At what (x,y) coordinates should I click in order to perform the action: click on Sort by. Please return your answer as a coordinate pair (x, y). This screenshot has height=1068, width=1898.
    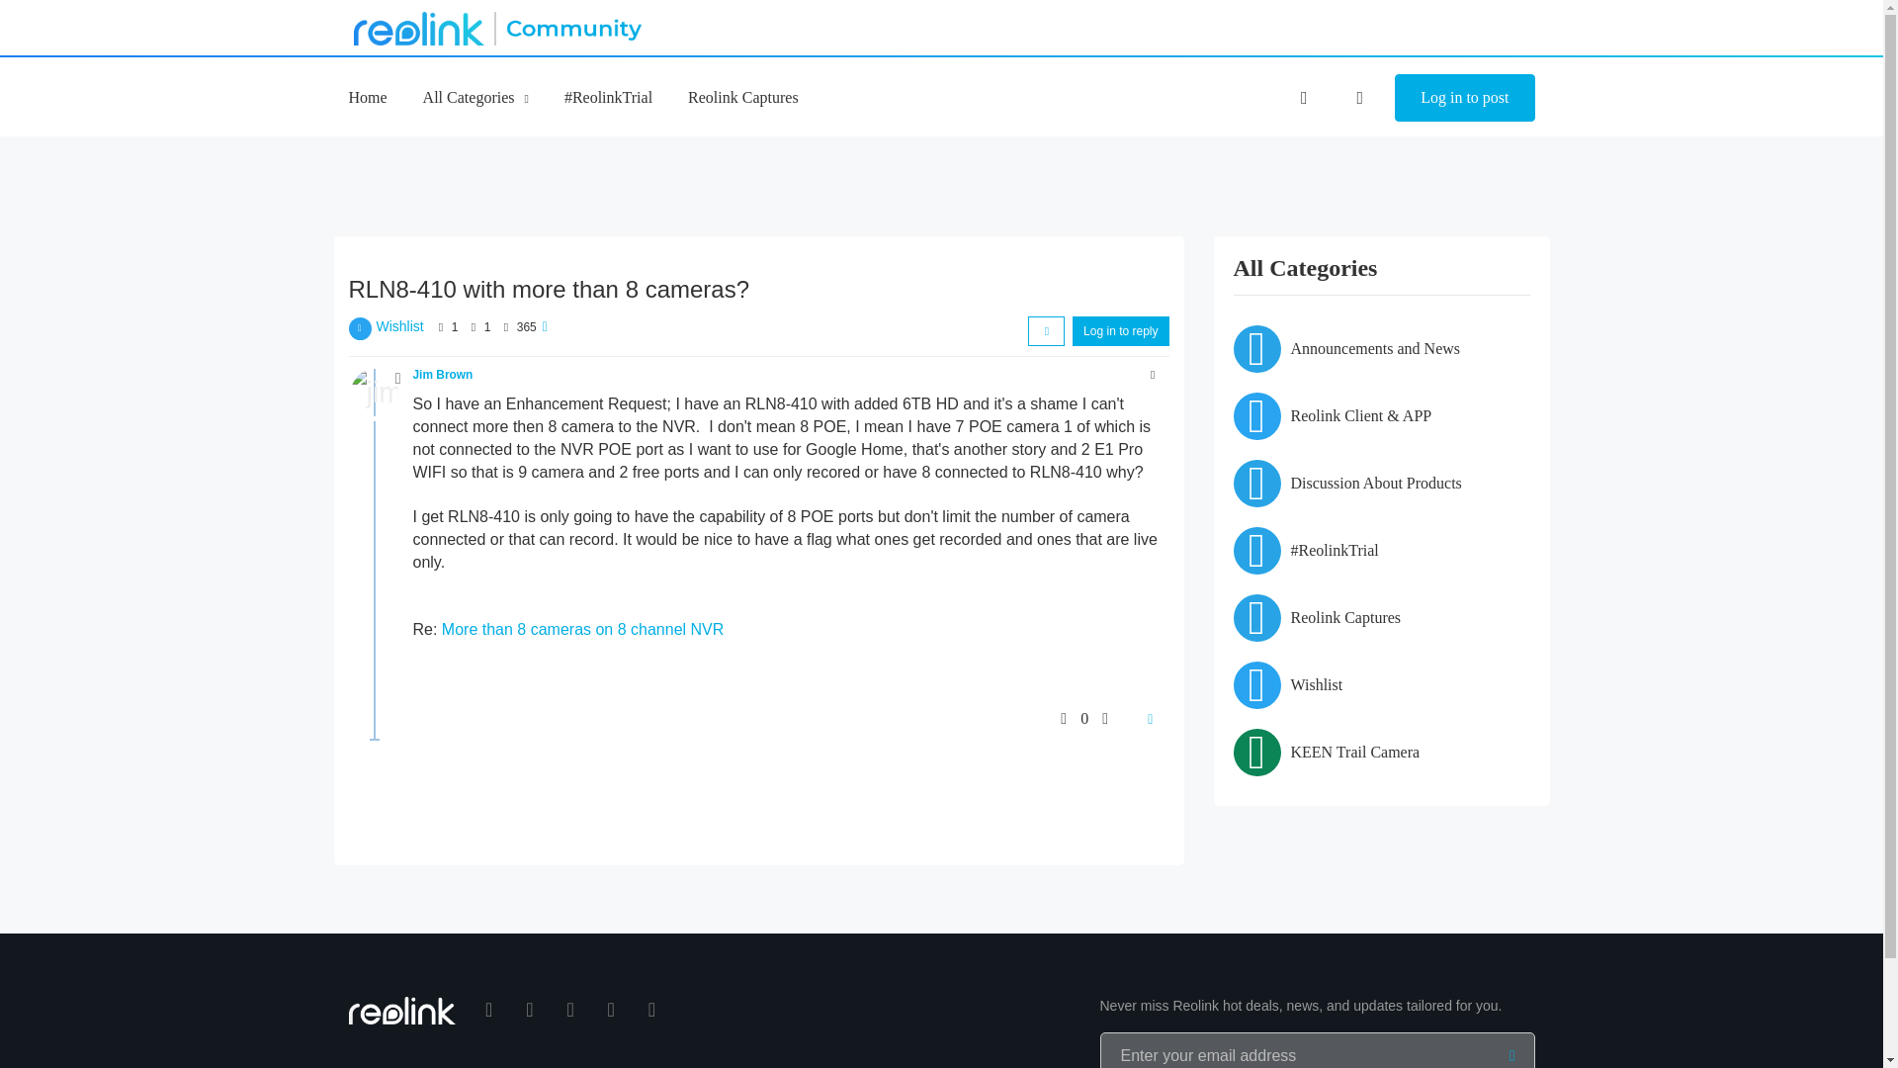
    Looking at the image, I should click on (1046, 330).